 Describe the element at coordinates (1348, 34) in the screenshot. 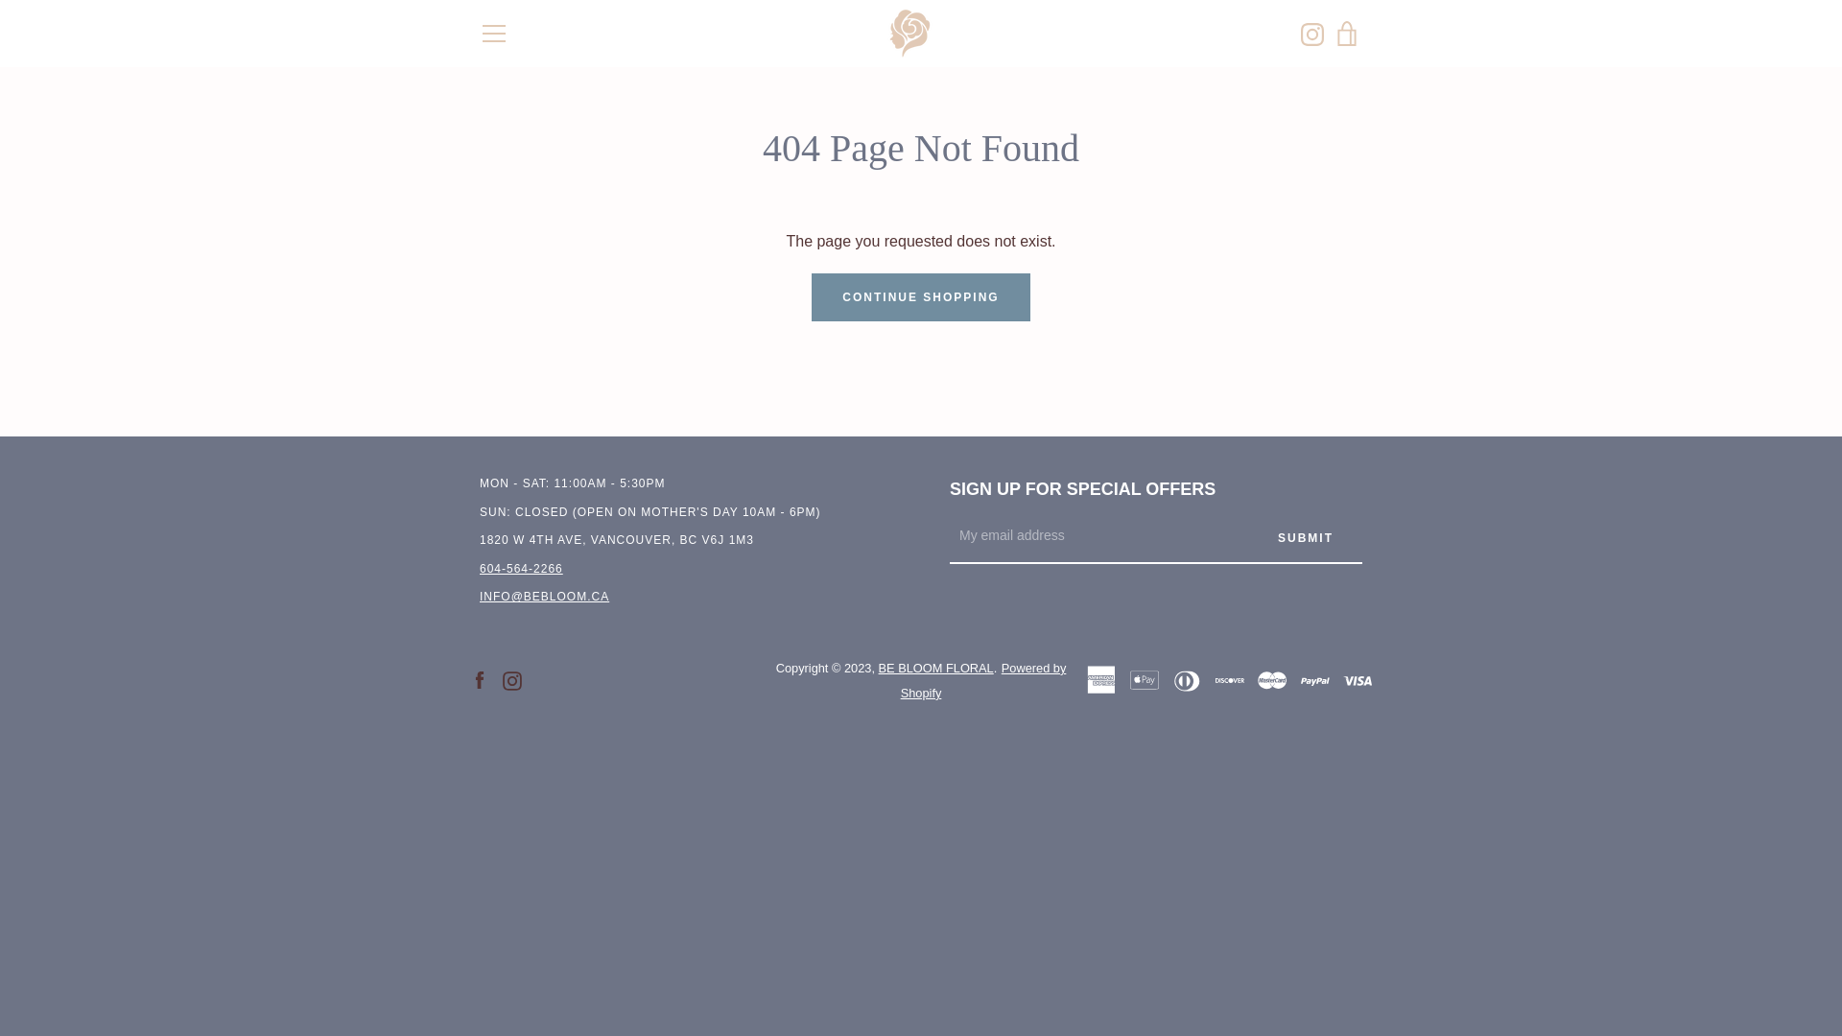

I see `VIEW CART` at that location.